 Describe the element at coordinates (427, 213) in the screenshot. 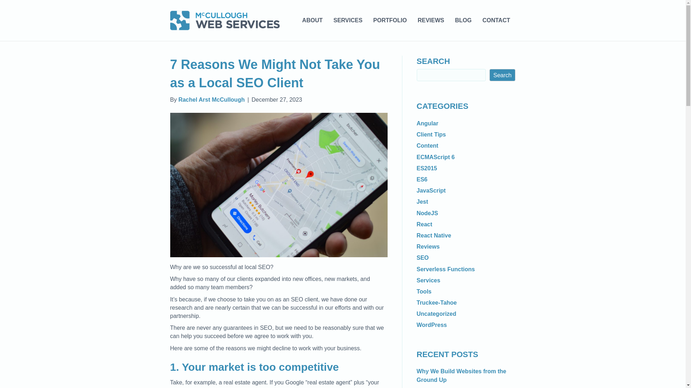

I see `NodeJS` at that location.